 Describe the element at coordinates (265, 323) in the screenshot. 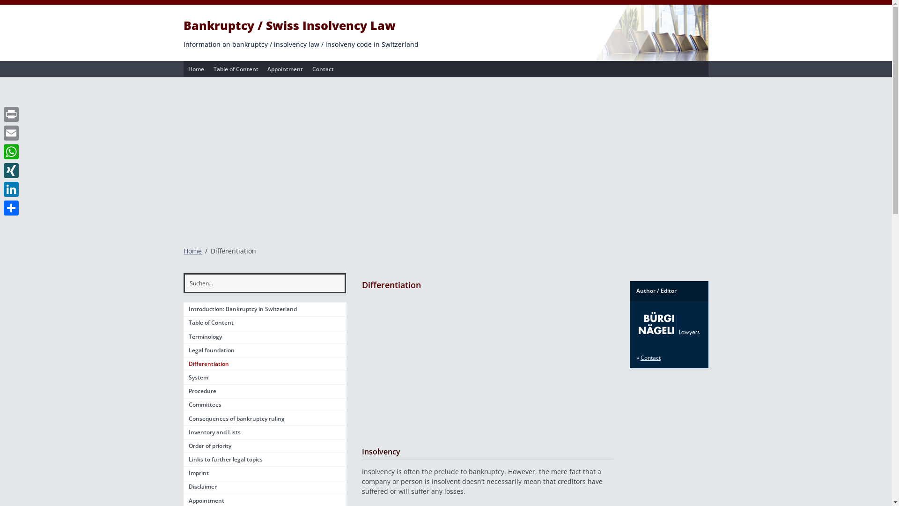

I see `Table of Content` at that location.